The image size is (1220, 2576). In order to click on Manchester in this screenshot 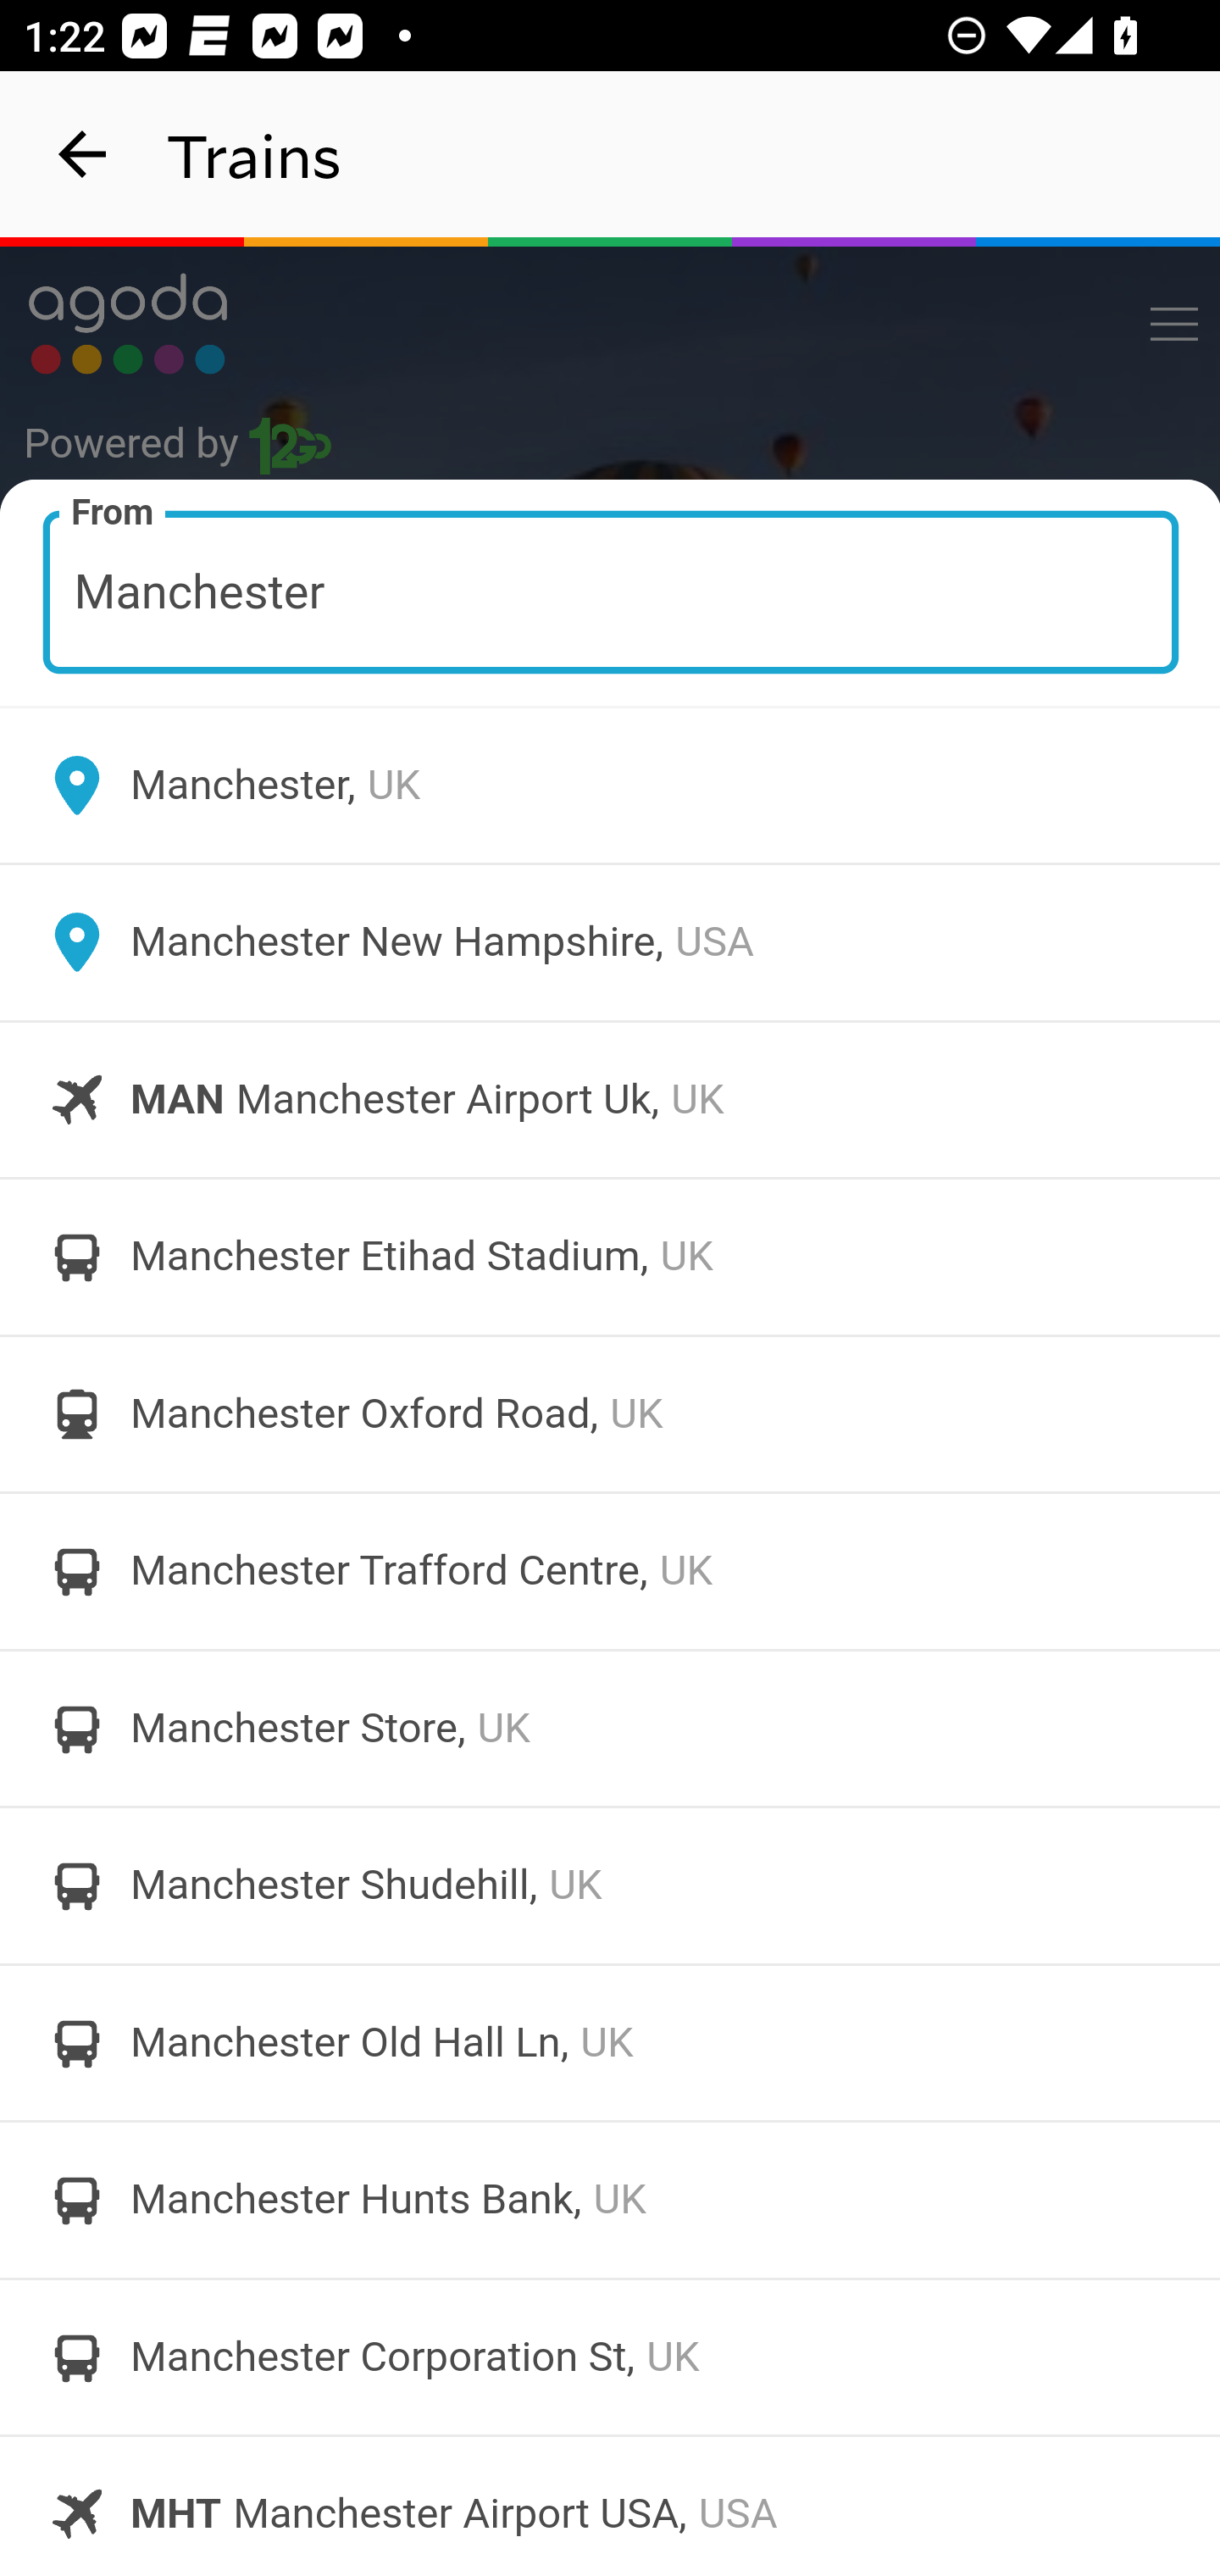, I will do `click(612, 591)`.